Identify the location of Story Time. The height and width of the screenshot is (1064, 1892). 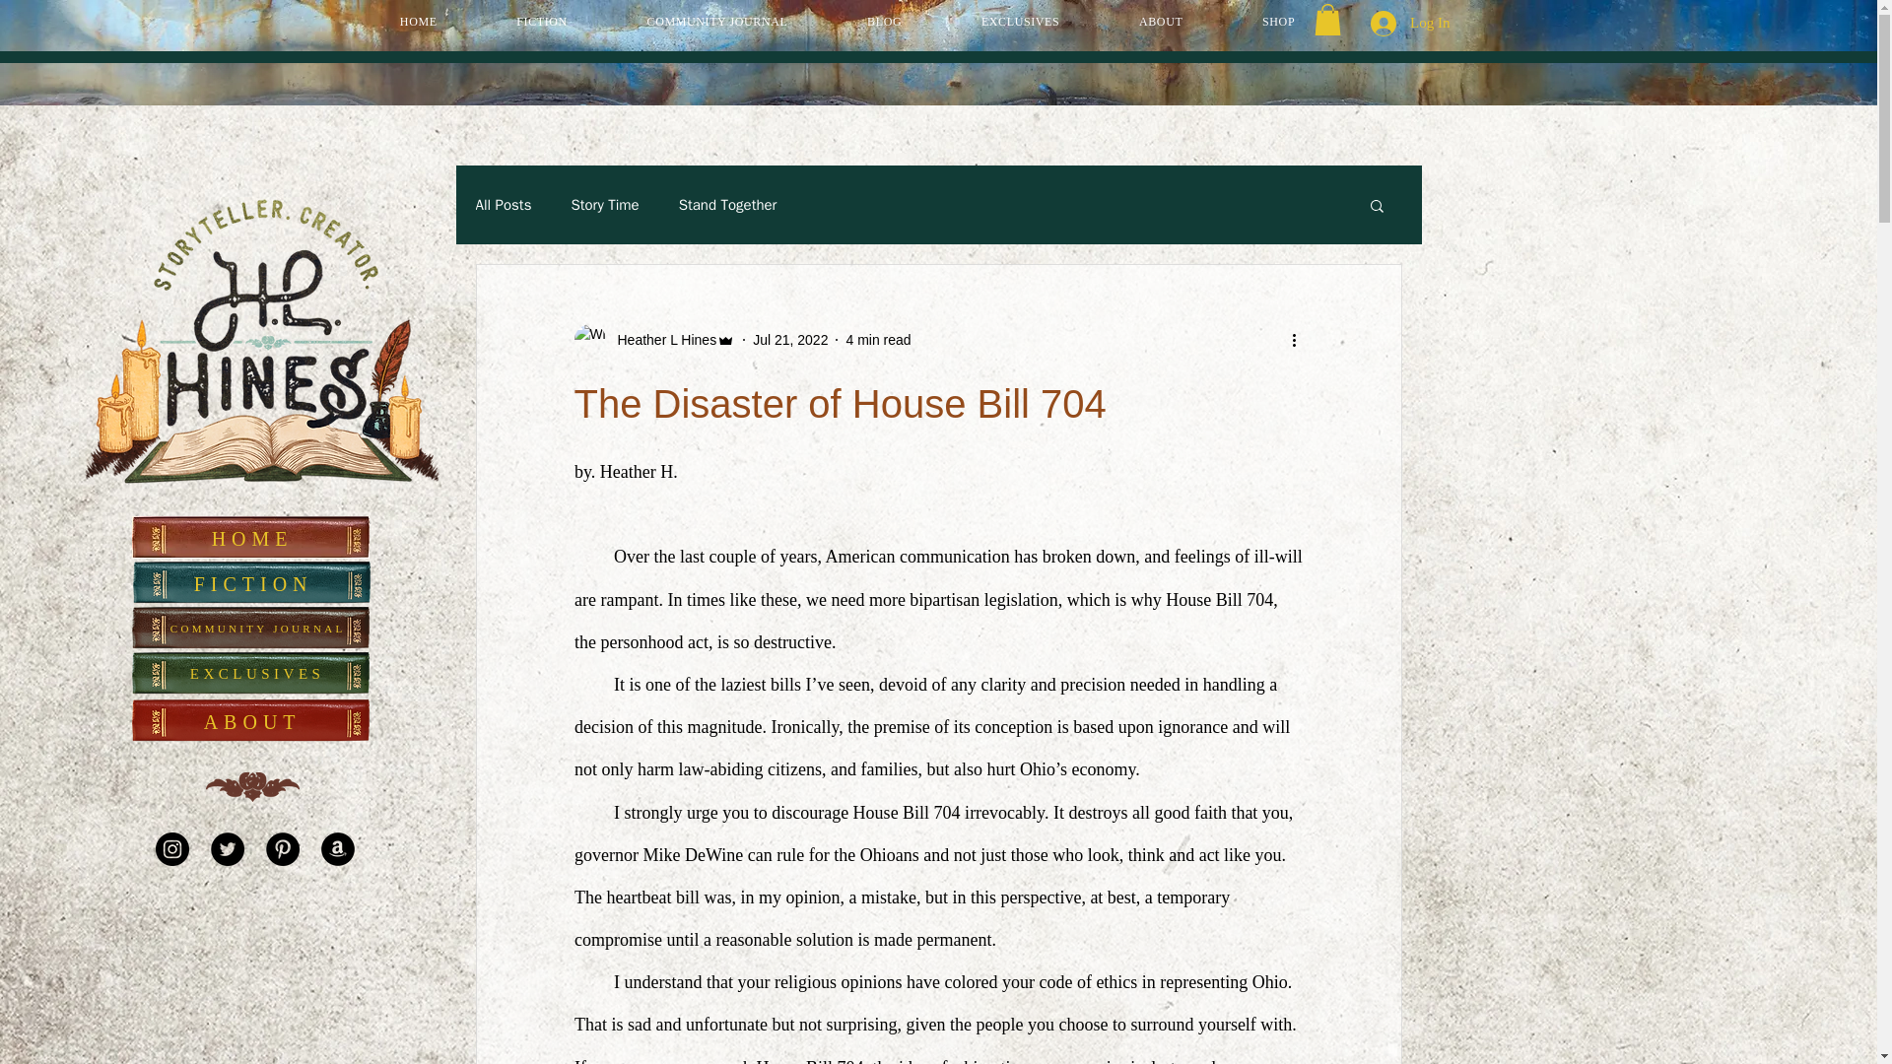
(605, 205).